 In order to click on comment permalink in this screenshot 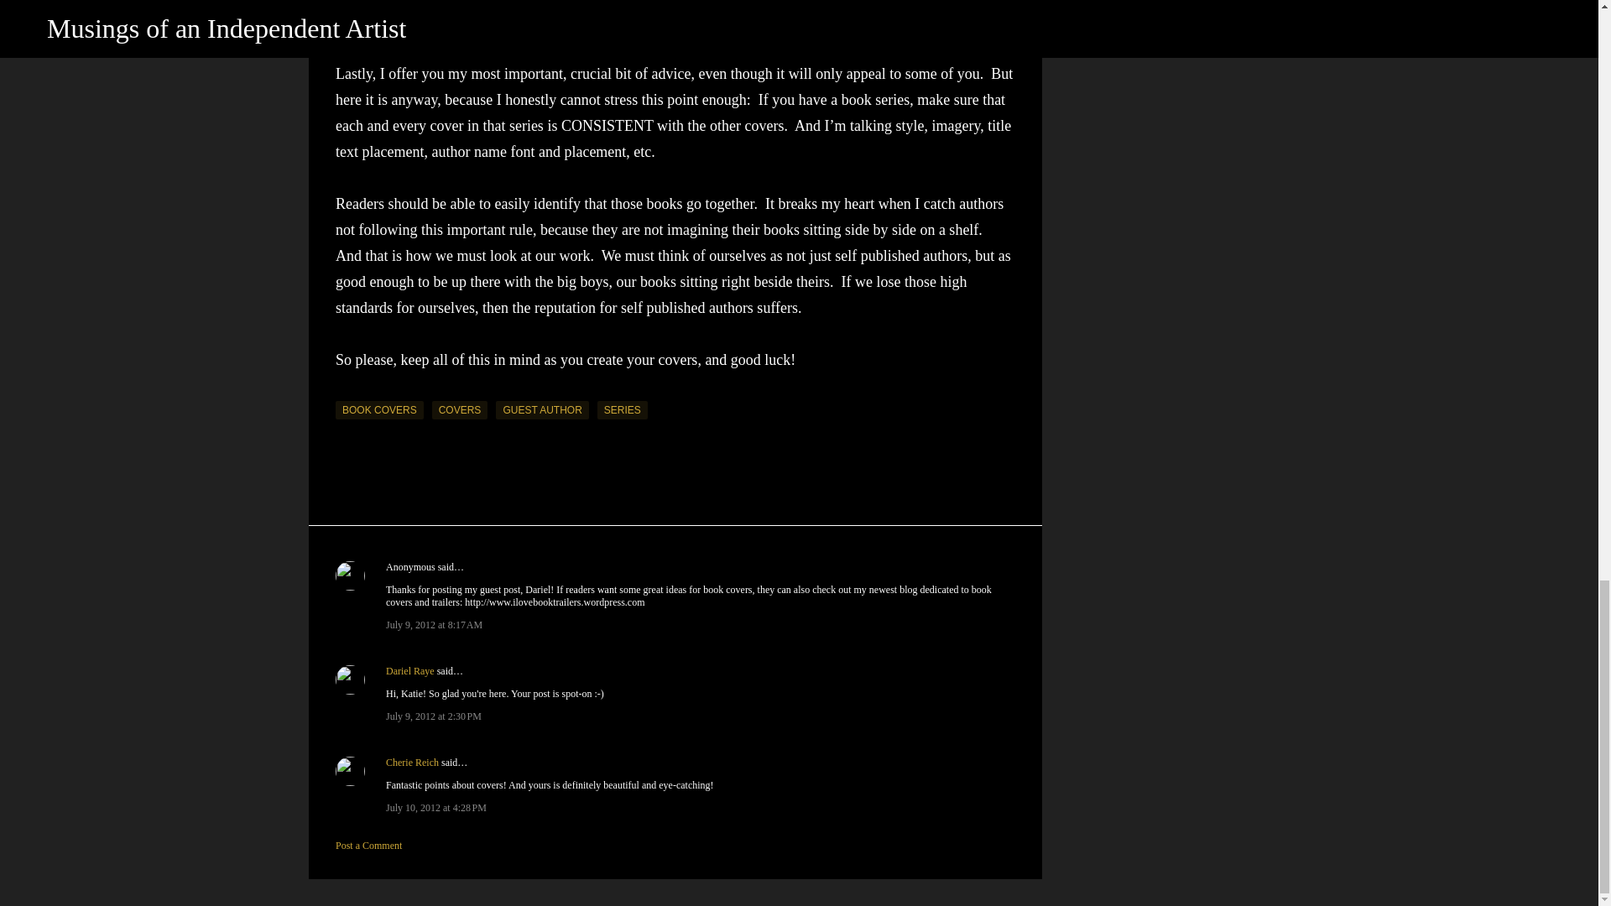, I will do `click(434, 624)`.